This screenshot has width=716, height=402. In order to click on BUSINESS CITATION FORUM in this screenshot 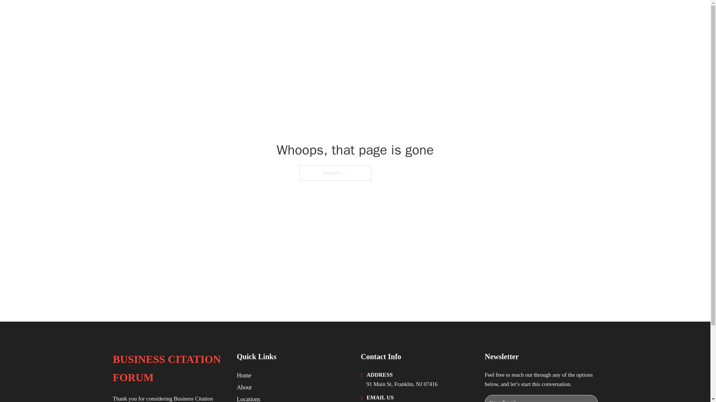, I will do `click(196, 16)`.